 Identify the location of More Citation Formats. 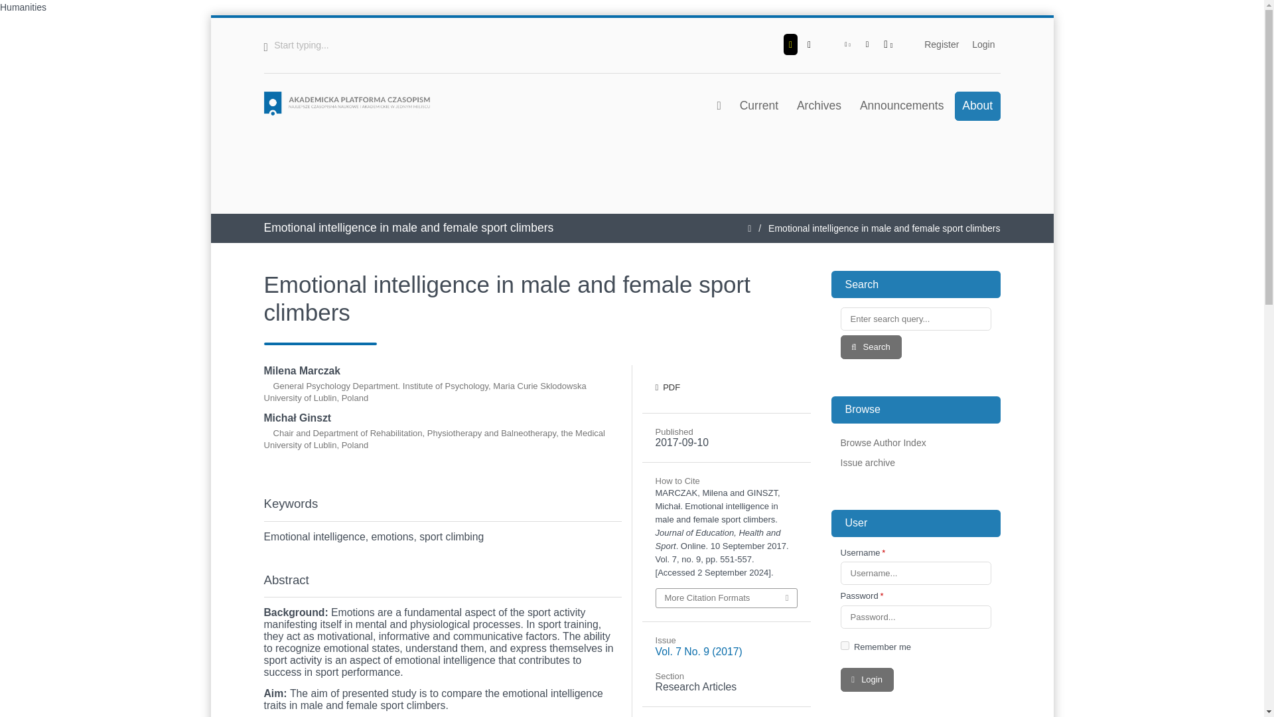
(726, 597).